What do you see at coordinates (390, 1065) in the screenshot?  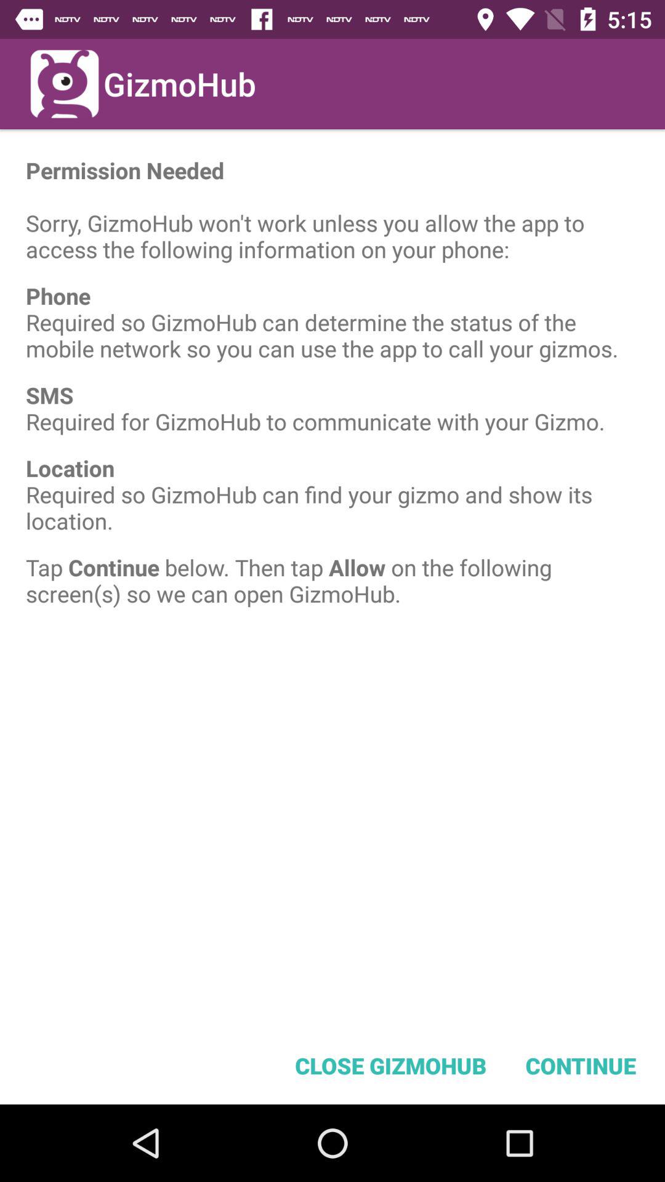 I see `select close gizmohub item` at bounding box center [390, 1065].